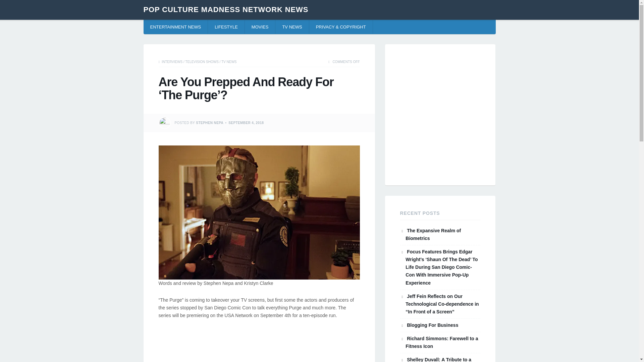  Describe the element at coordinates (226, 9) in the screenshot. I see `POP CULTURE MADNESS NETWORK NEWS` at that location.